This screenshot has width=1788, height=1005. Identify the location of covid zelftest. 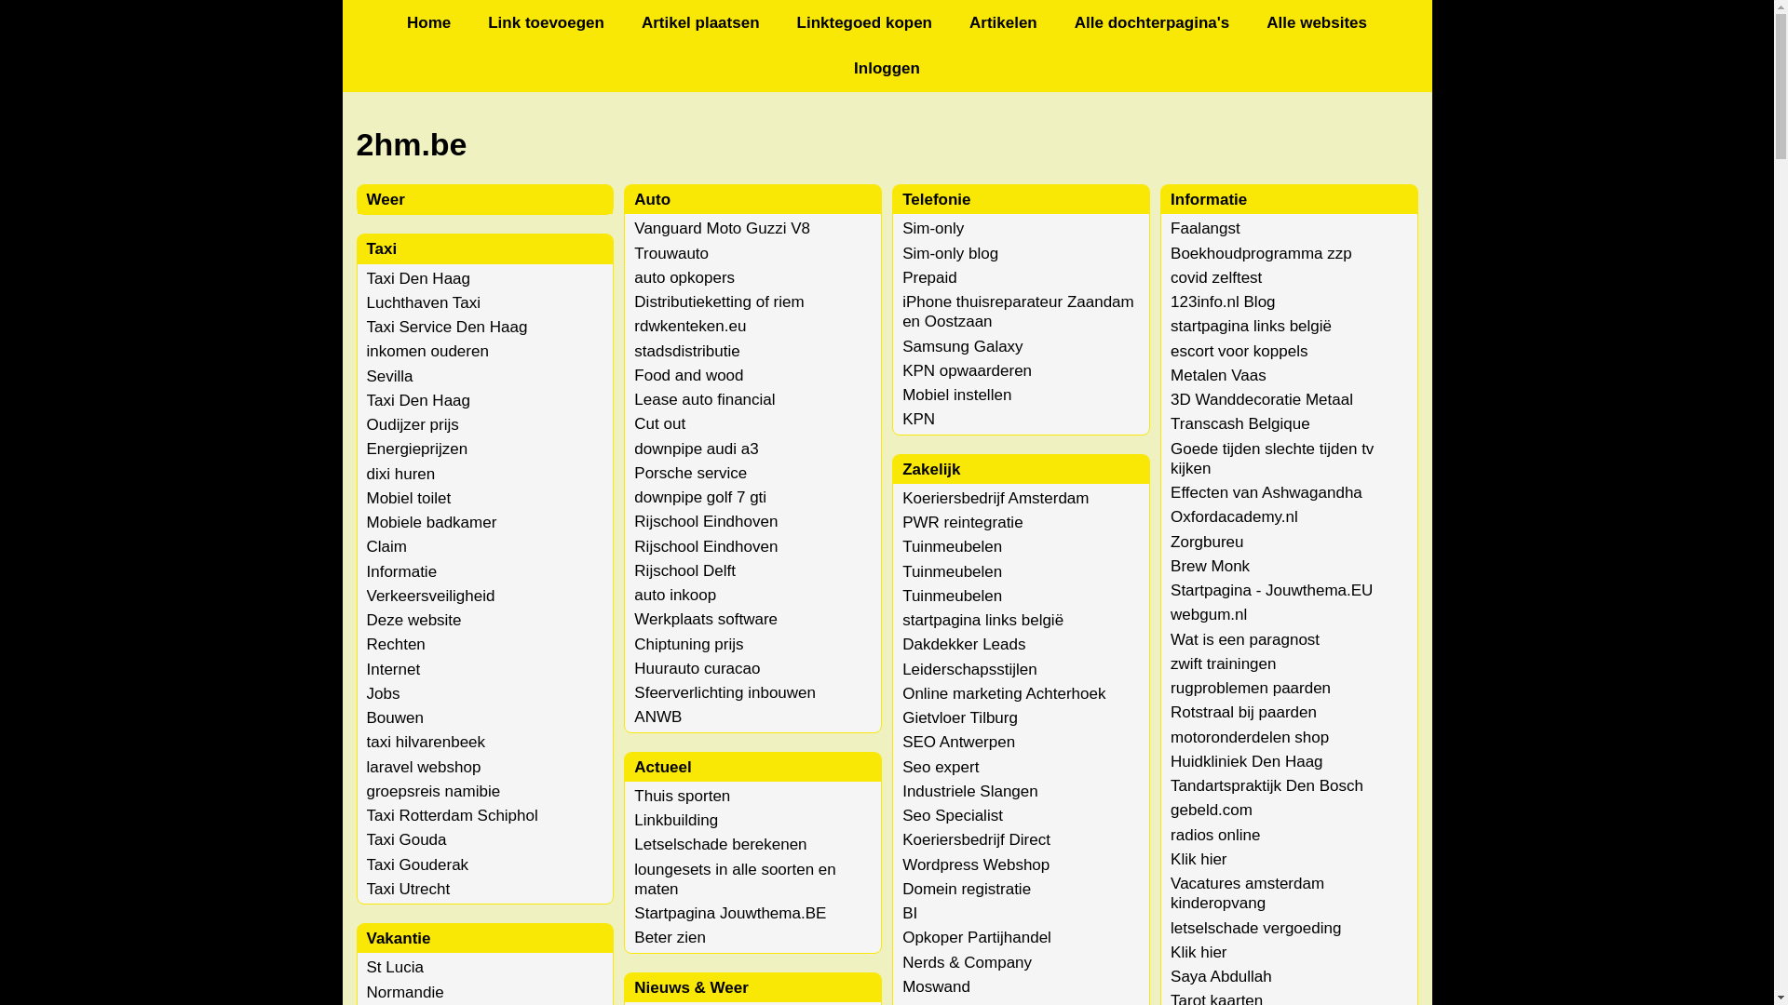
(1216, 277).